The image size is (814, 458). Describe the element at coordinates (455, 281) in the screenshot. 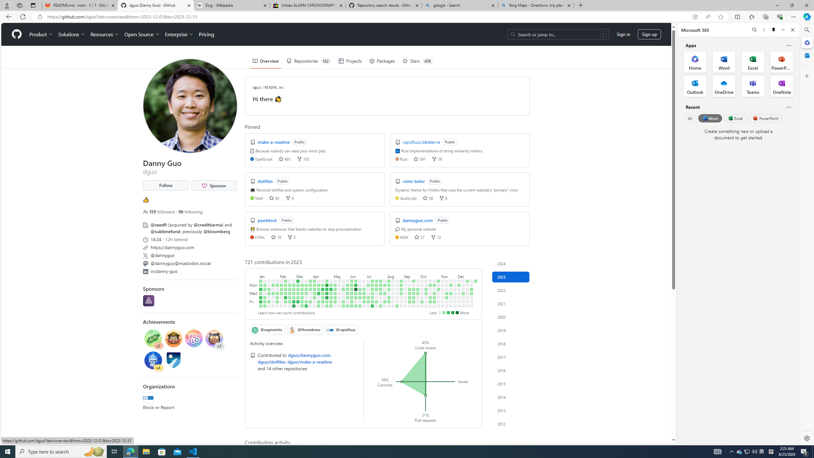

I see `No contributions on November 26th.` at that location.